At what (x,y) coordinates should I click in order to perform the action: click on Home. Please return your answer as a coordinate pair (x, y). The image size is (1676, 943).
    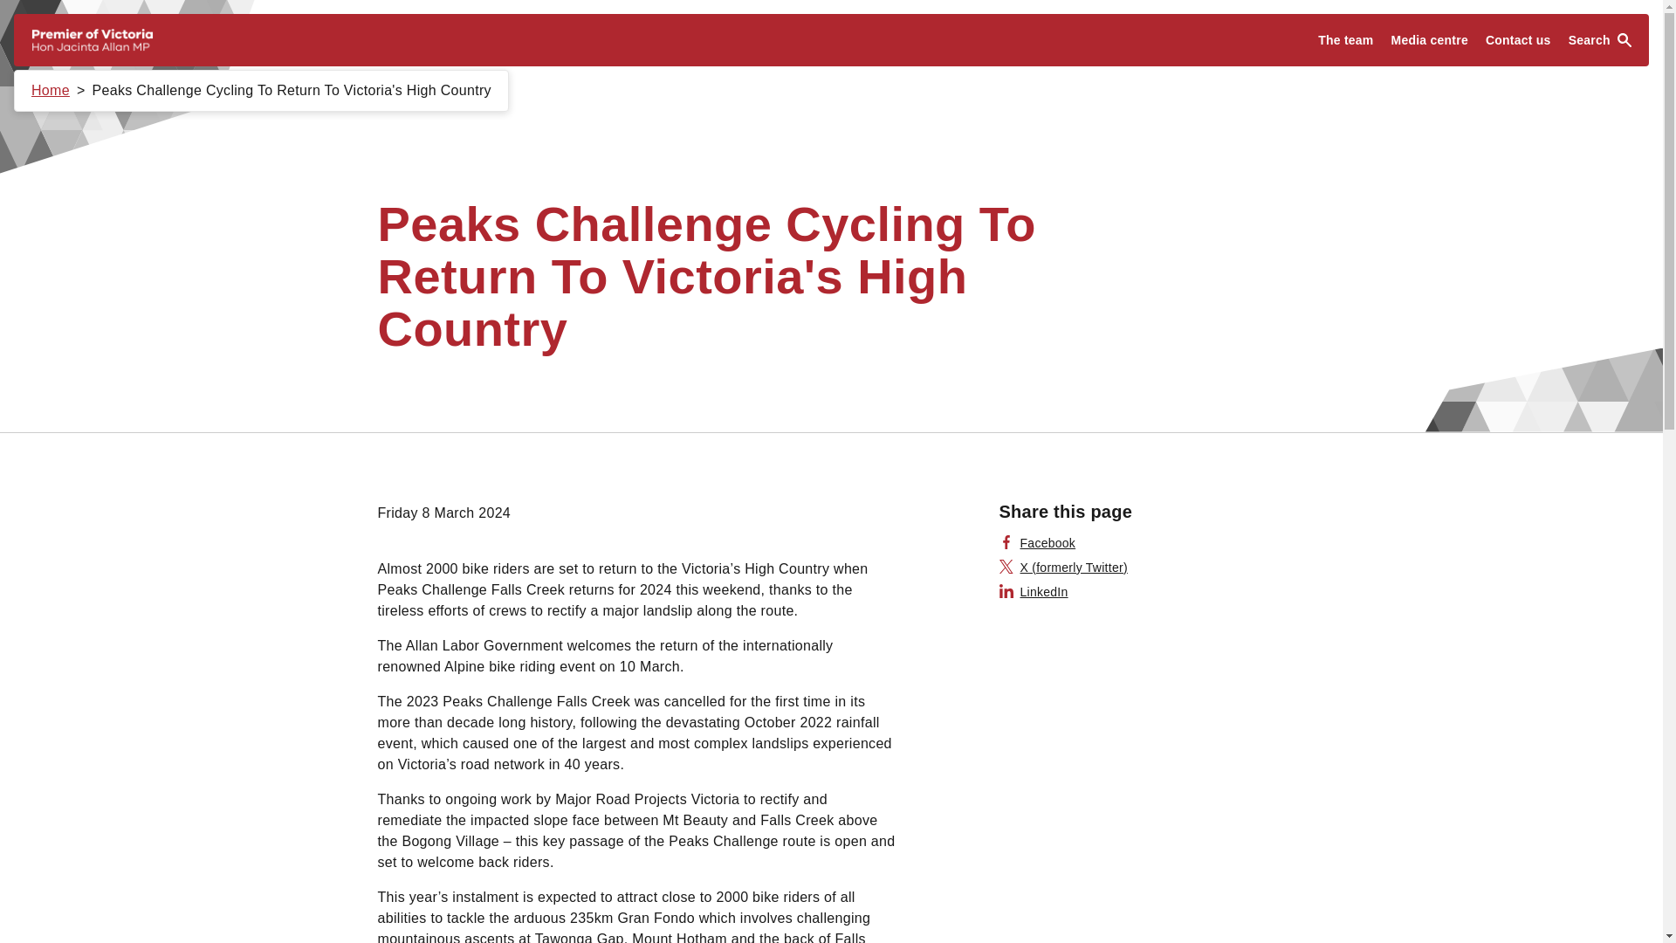
    Looking at the image, I should click on (51, 91).